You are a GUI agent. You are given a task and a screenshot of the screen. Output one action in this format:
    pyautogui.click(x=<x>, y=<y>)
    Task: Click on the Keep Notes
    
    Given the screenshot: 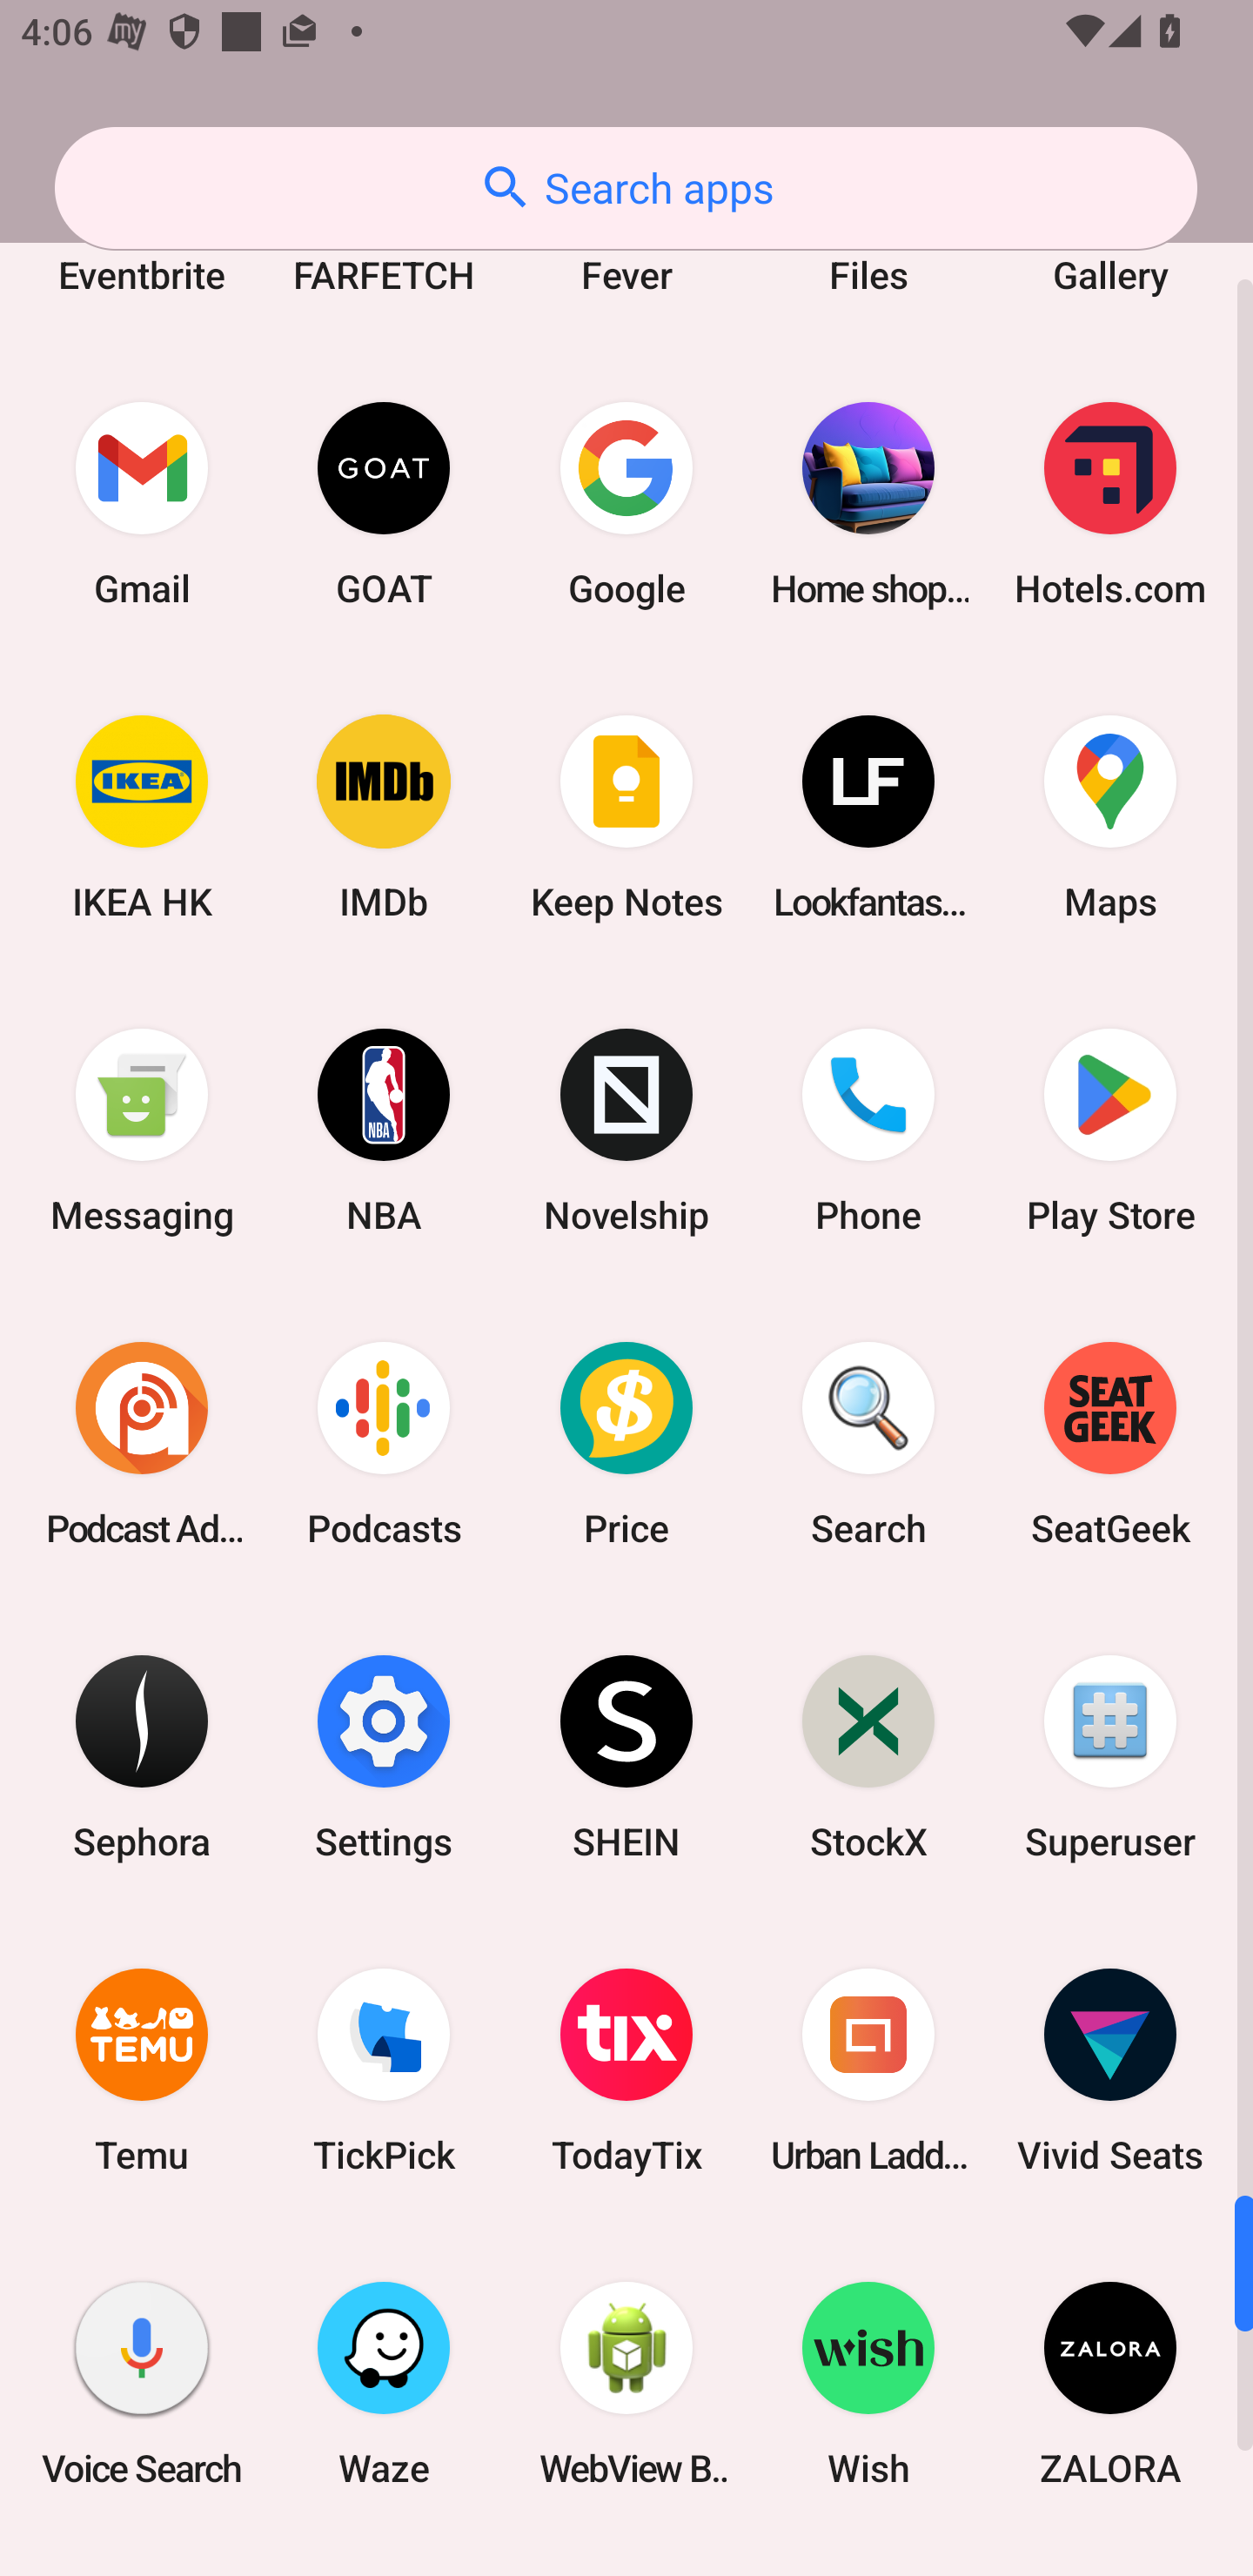 What is the action you would take?
    pyautogui.click(x=626, y=816)
    